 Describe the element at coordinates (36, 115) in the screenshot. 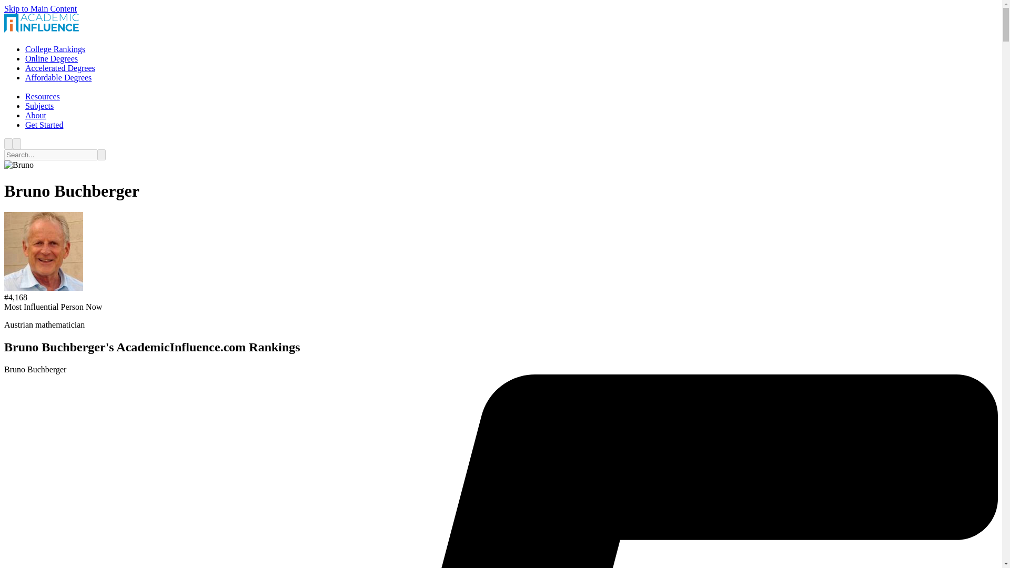

I see `About` at that location.